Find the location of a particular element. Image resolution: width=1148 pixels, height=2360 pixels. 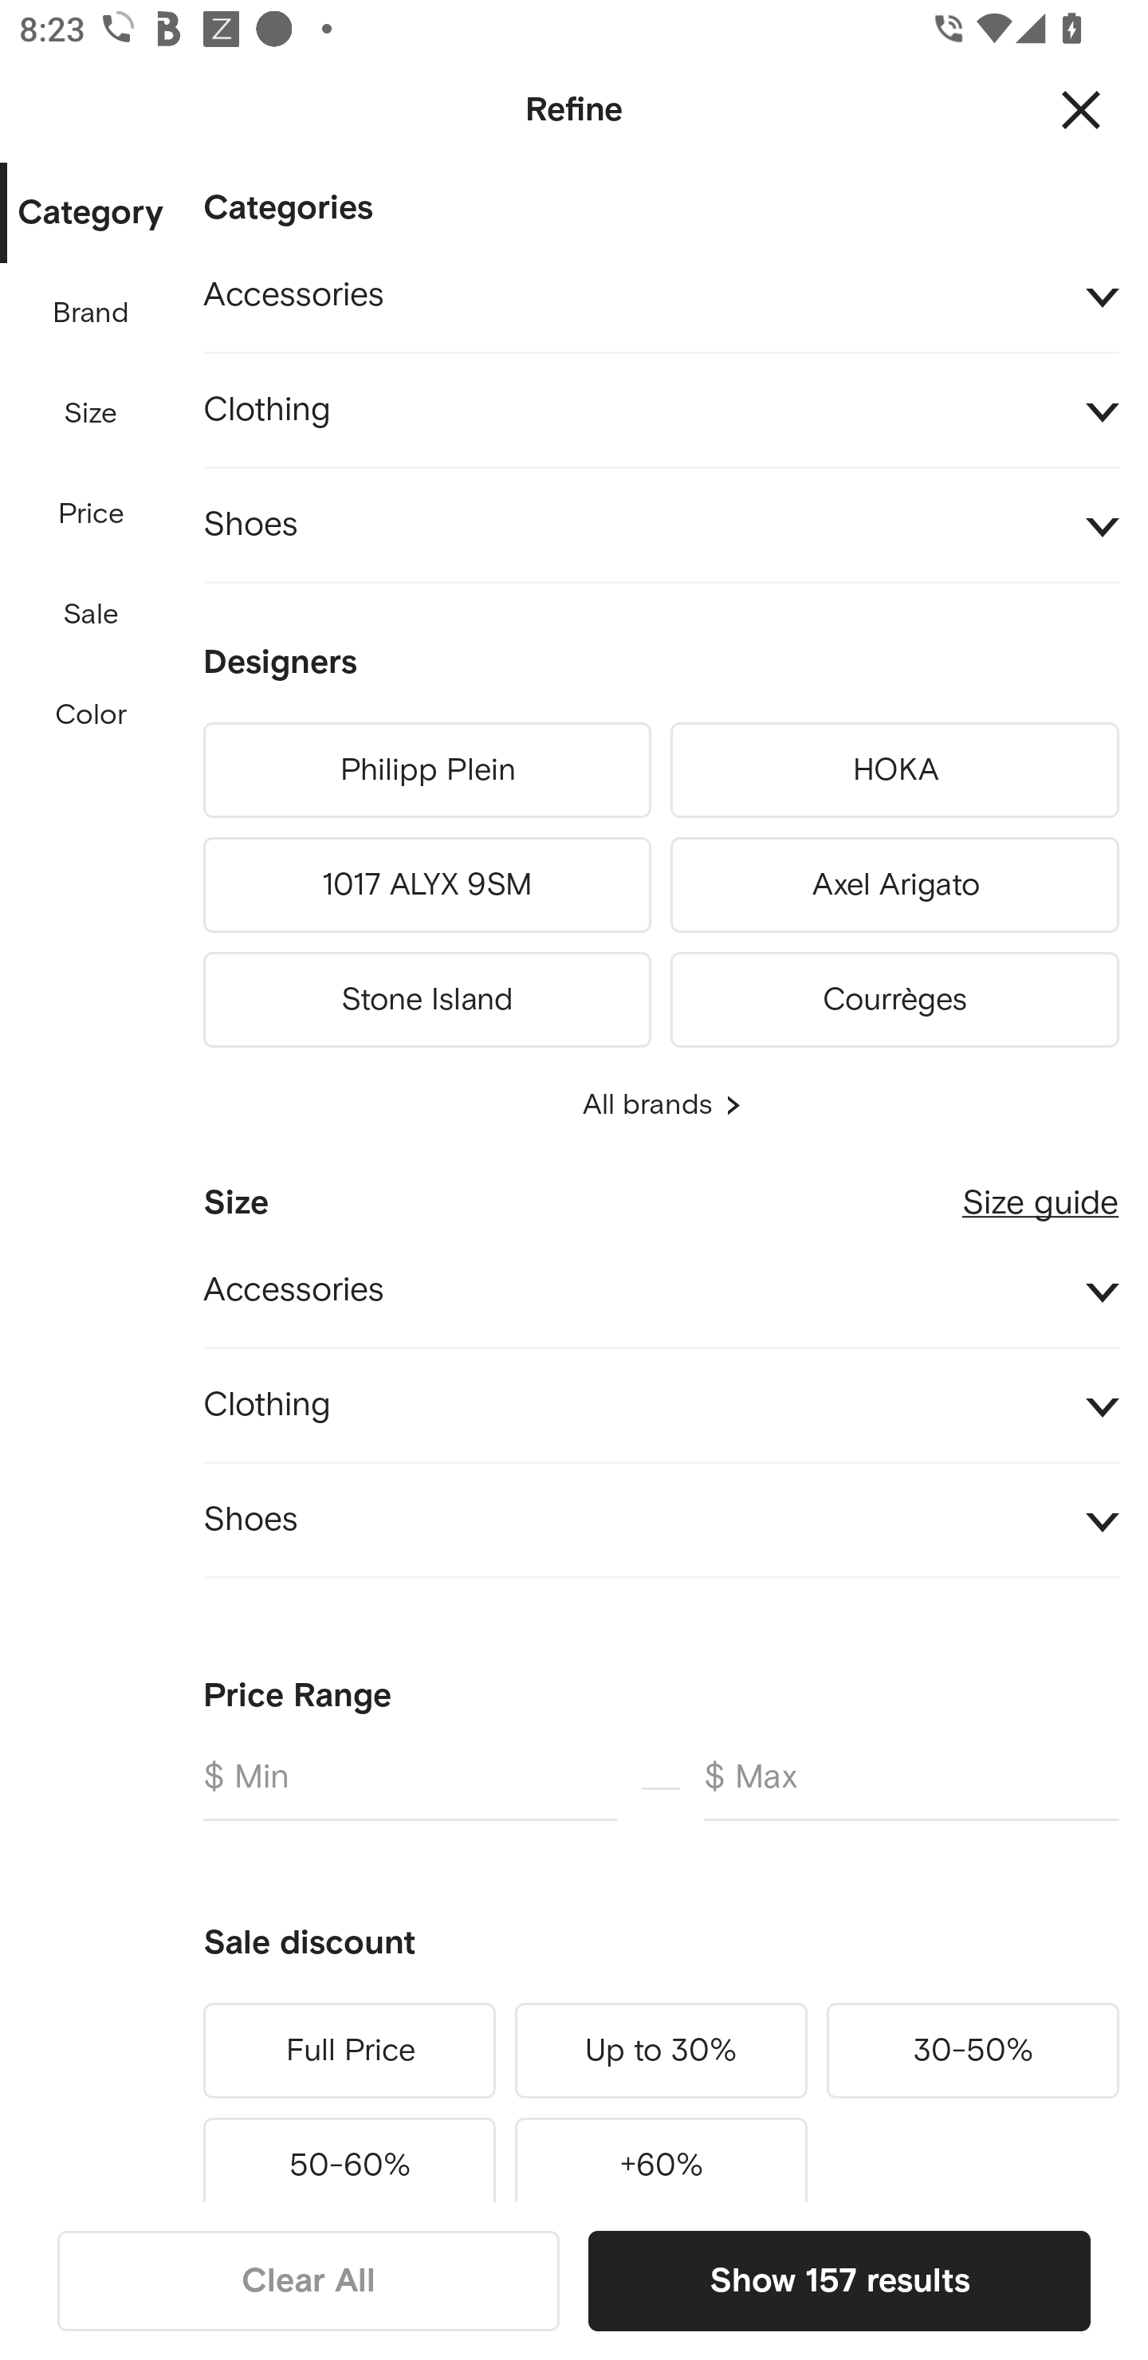

Color is located at coordinates (92, 716).